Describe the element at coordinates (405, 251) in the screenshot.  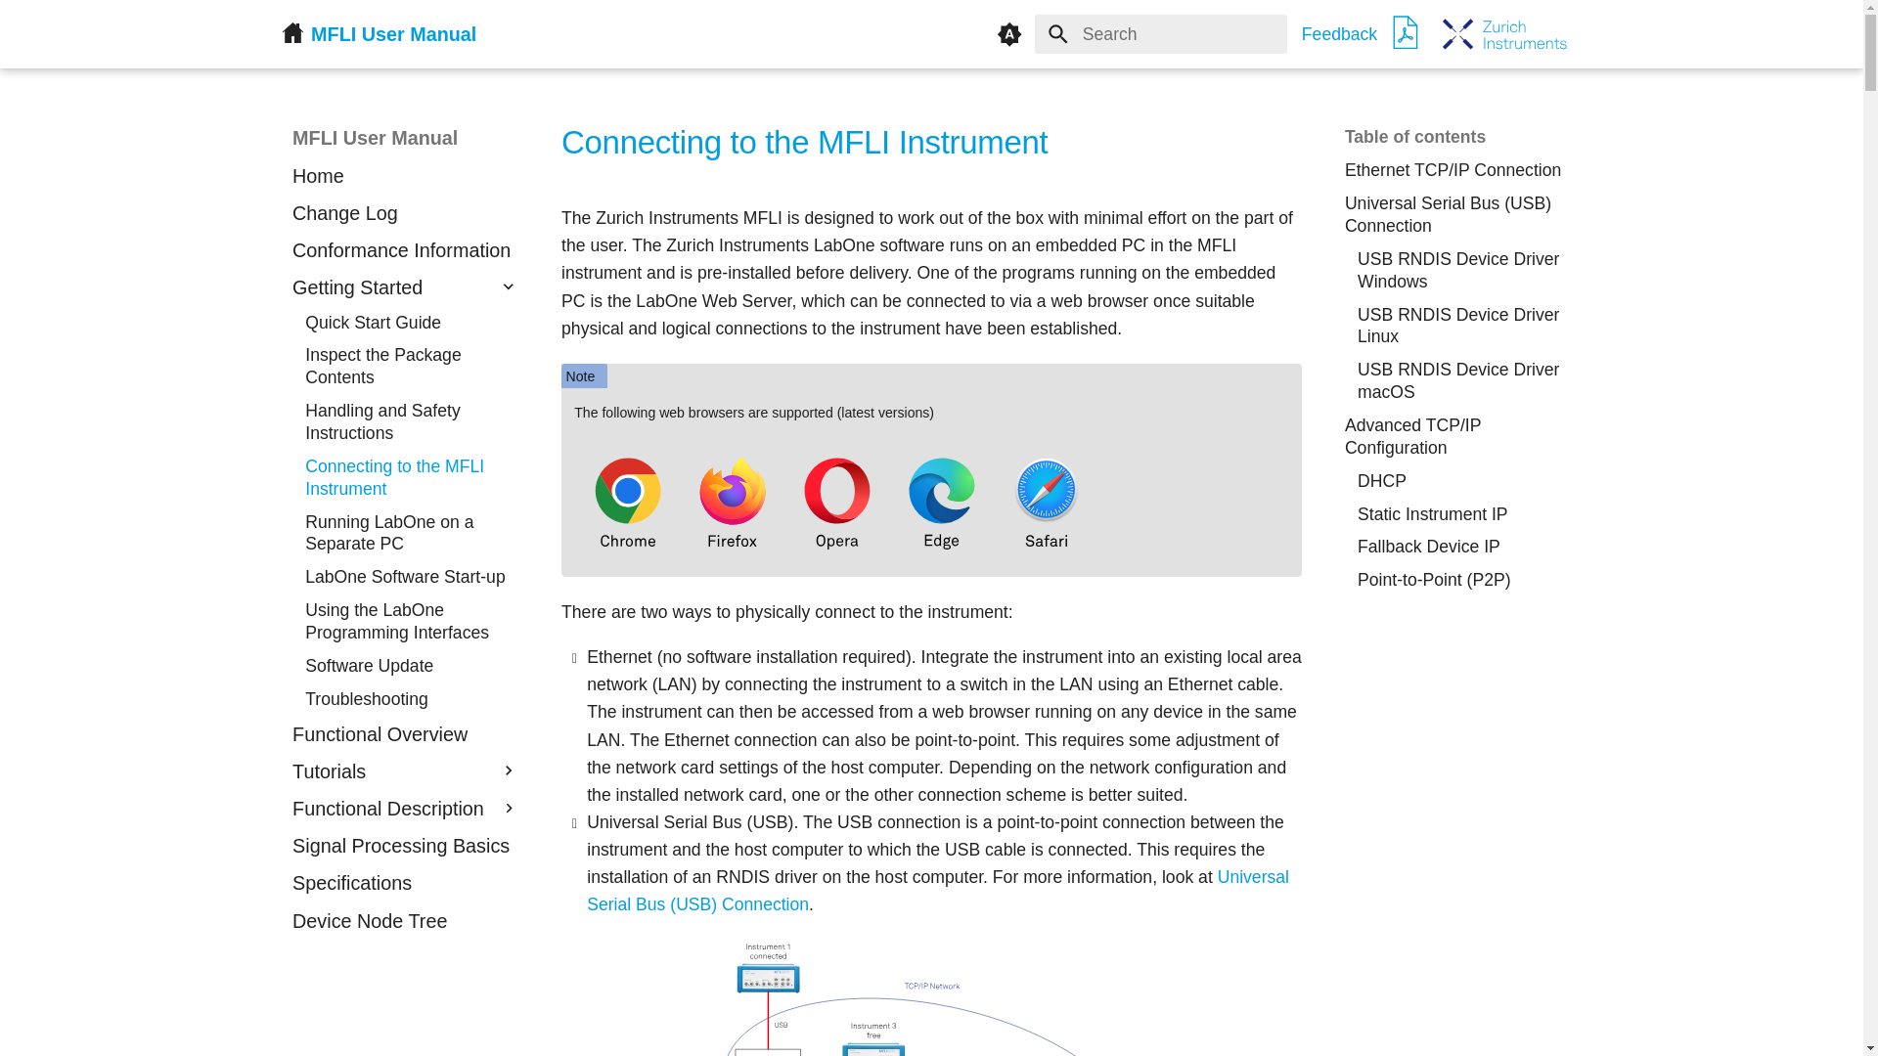
I see `Conformance Information` at that location.